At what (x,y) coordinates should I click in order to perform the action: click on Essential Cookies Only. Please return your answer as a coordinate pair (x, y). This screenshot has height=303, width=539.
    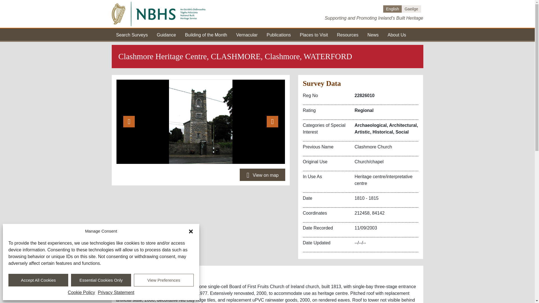
    Looking at the image, I should click on (101, 280).